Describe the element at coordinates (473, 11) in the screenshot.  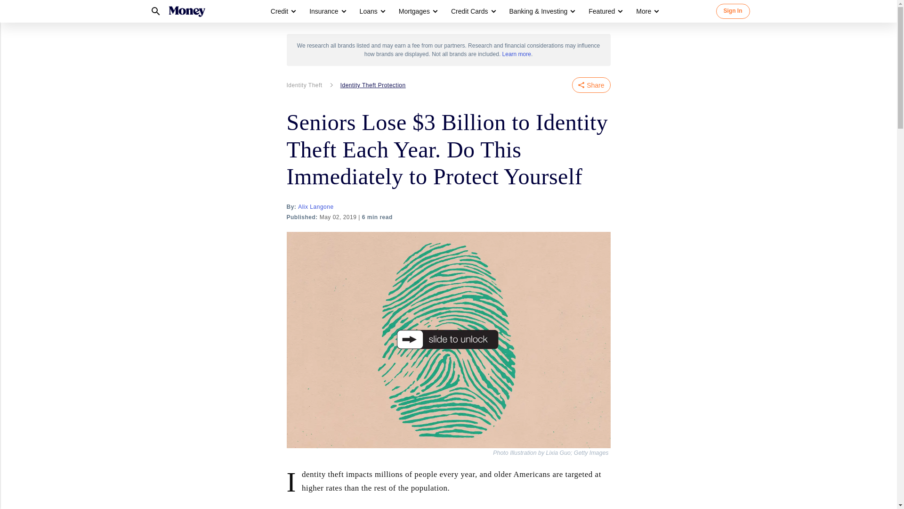
I see `Credit Cards` at that location.